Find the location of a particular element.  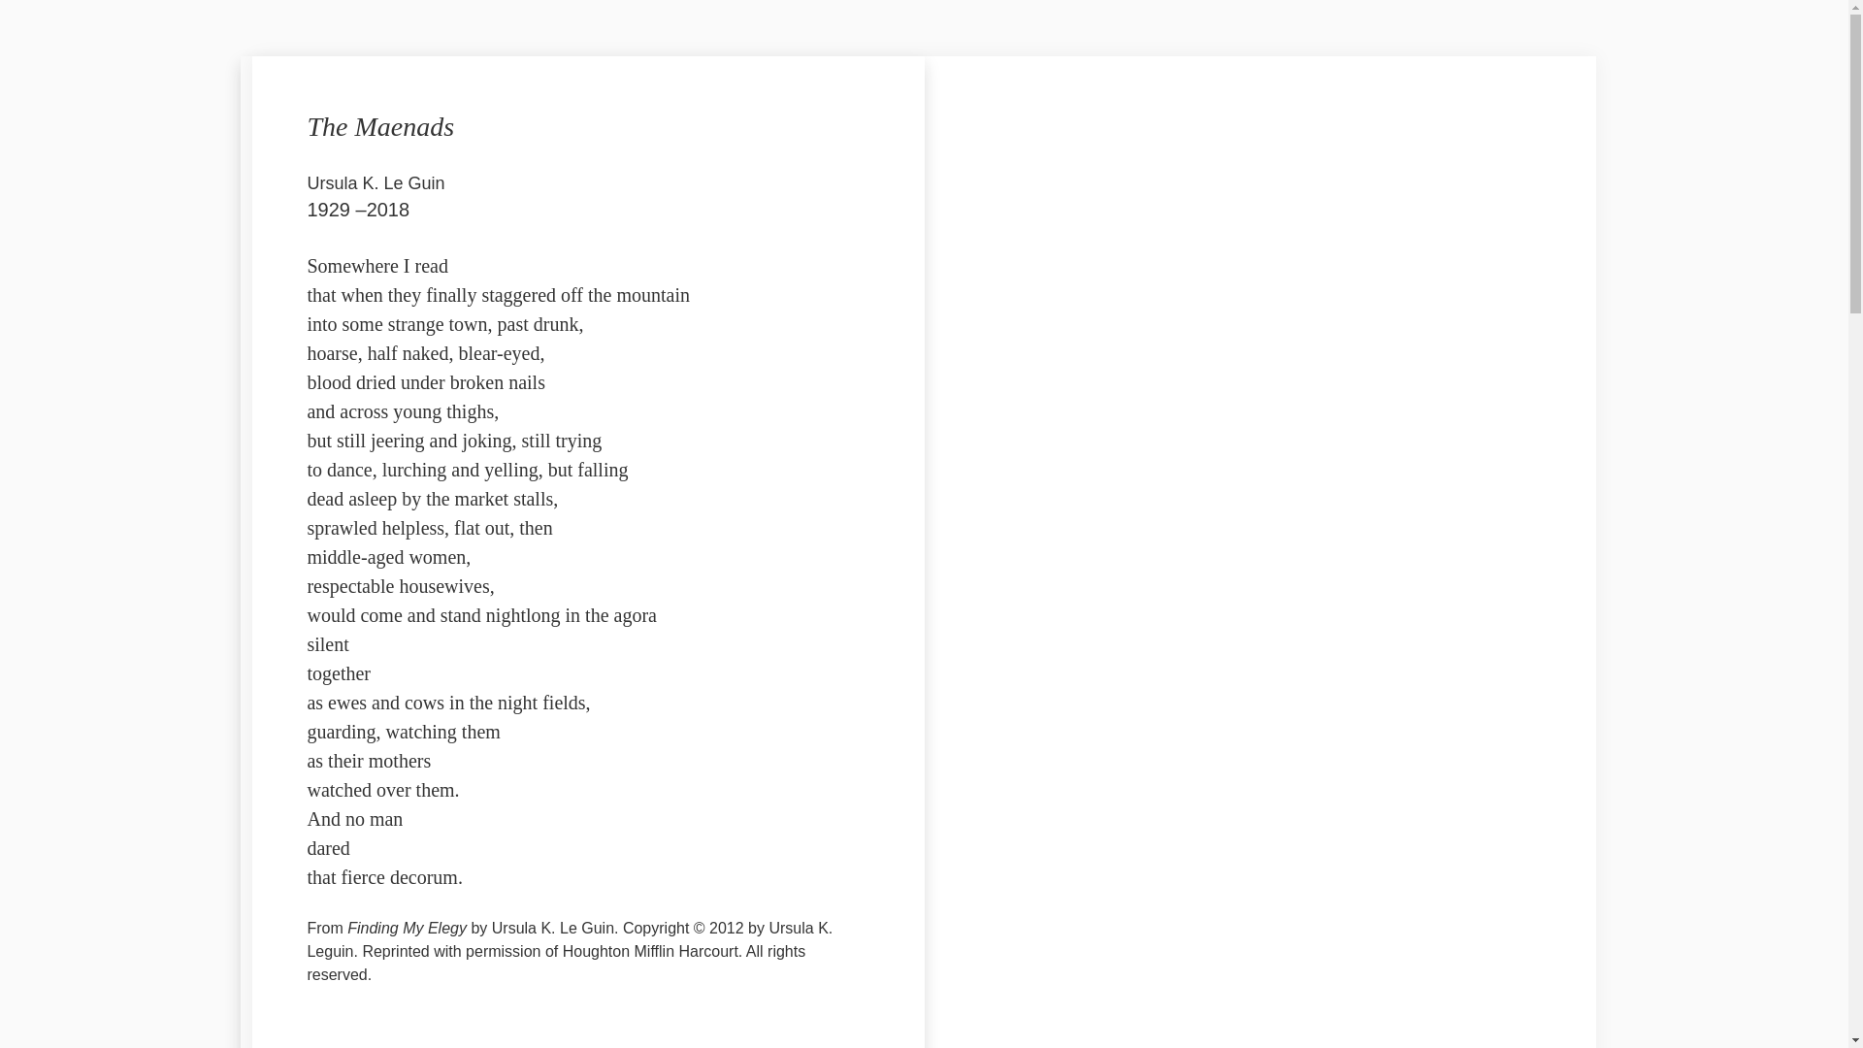

The Maenads is located at coordinates (380, 126).